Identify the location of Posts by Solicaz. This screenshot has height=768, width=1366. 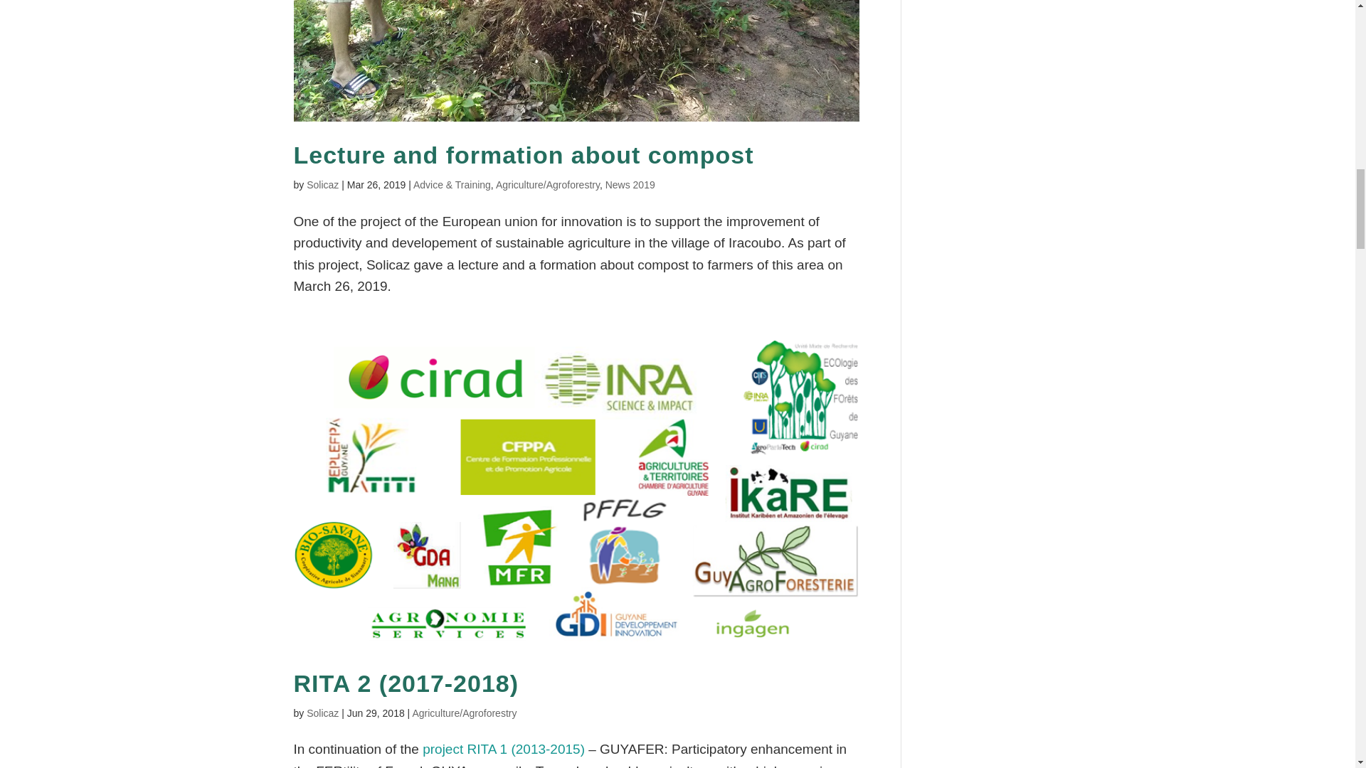
(322, 713).